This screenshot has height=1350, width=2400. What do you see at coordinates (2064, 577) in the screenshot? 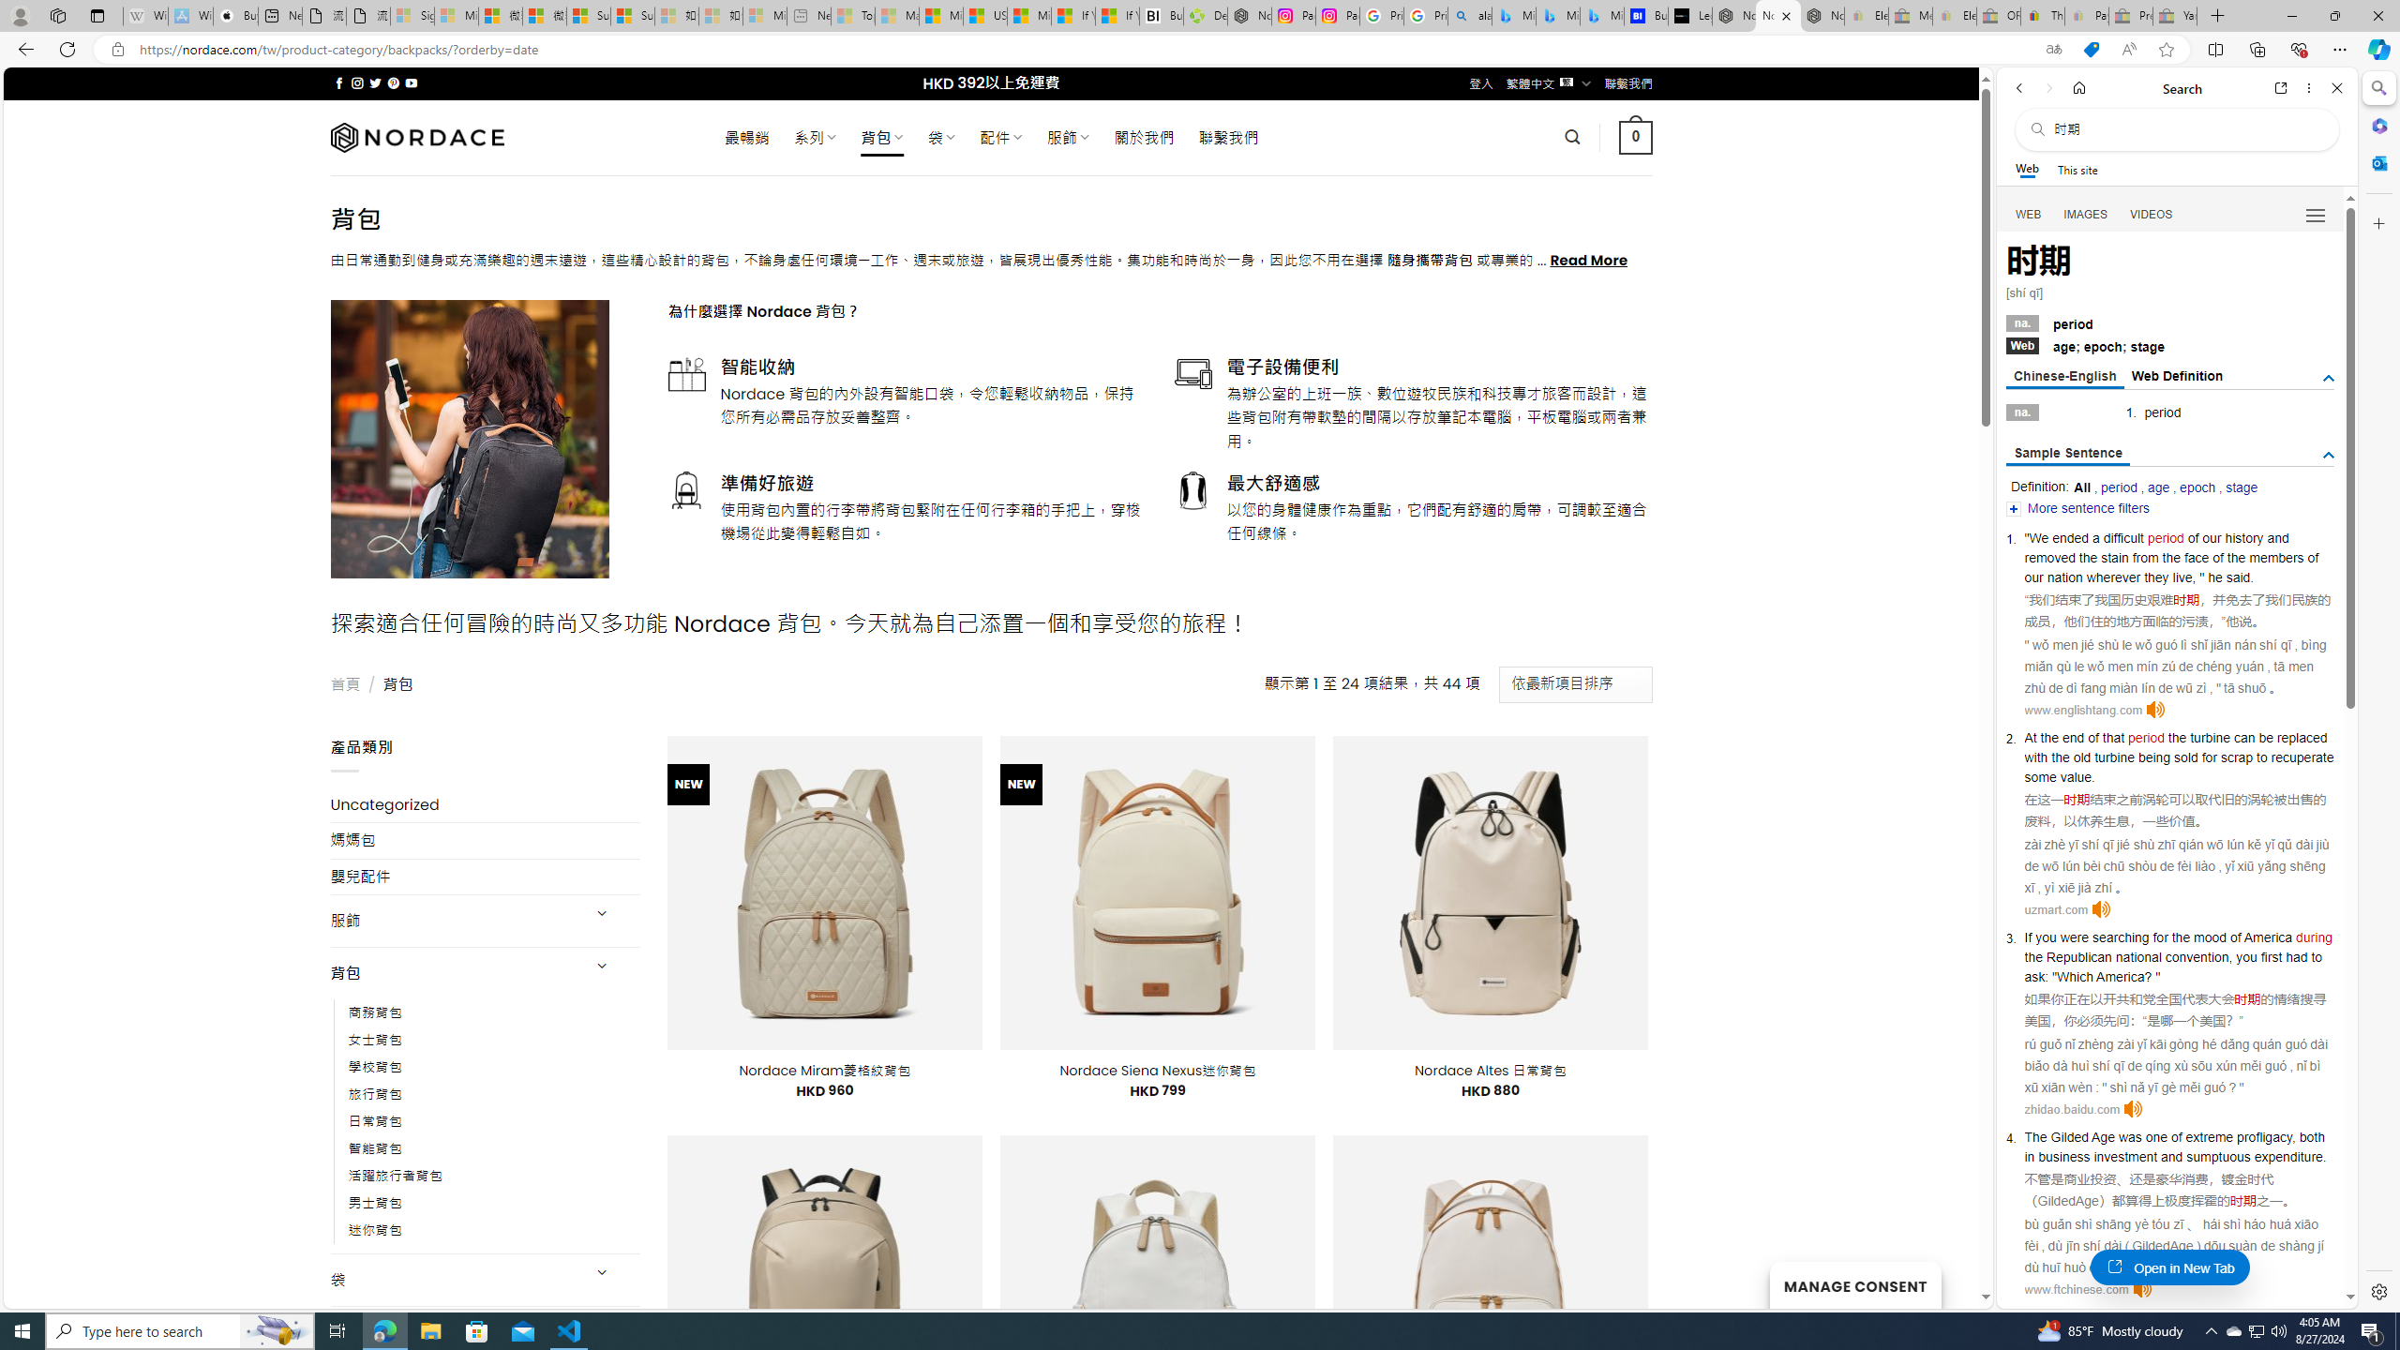
I see `nation` at bounding box center [2064, 577].